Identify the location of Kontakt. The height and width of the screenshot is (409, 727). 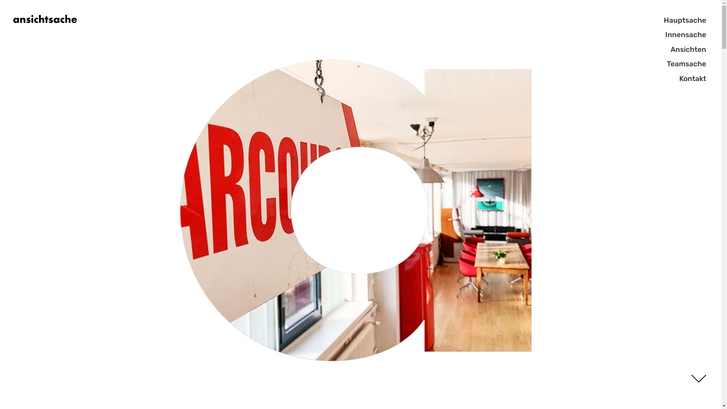
(697, 79).